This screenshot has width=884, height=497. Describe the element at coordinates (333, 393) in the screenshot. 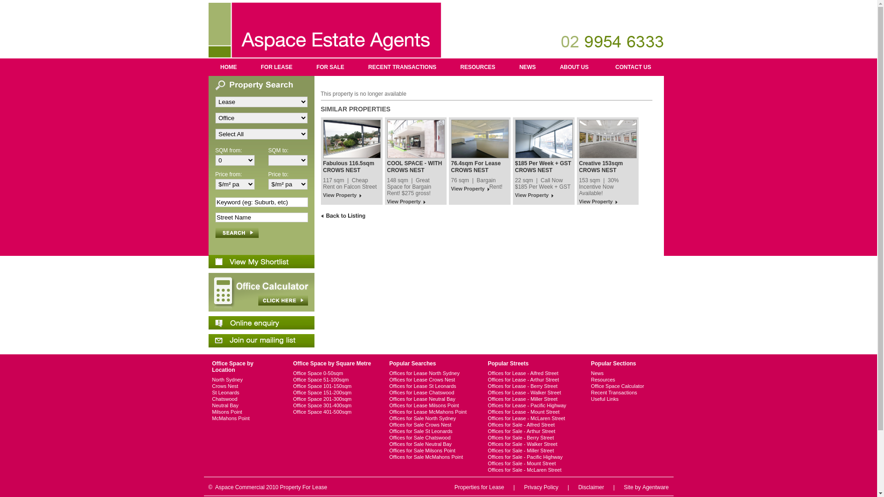

I see `Office Space 151-200sqm` at that location.